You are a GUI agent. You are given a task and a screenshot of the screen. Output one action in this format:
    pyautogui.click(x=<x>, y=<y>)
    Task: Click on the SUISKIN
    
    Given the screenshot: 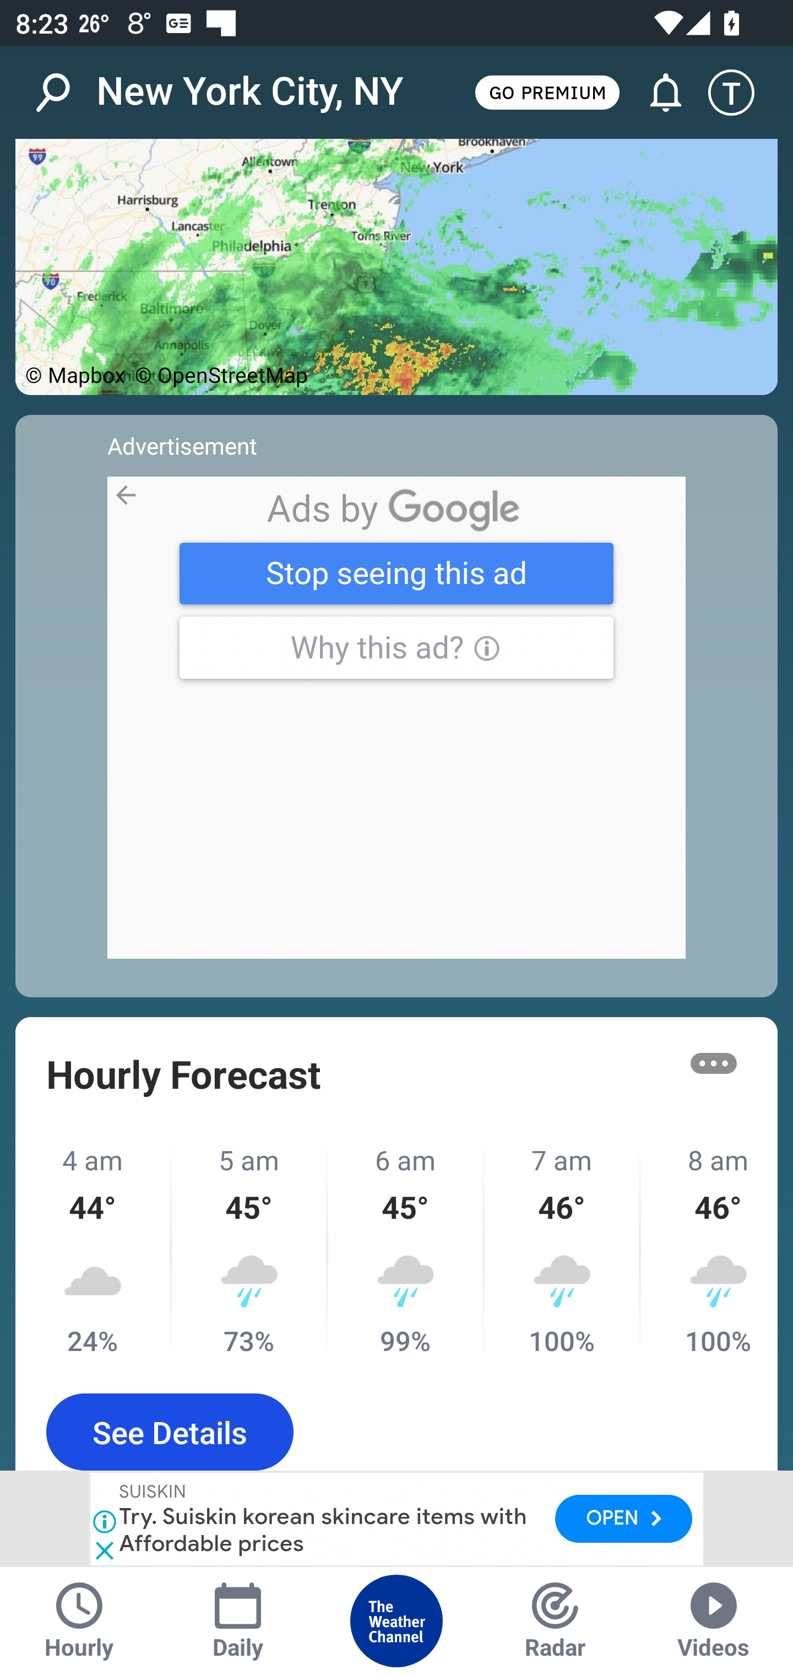 What is the action you would take?
    pyautogui.click(x=154, y=1493)
    